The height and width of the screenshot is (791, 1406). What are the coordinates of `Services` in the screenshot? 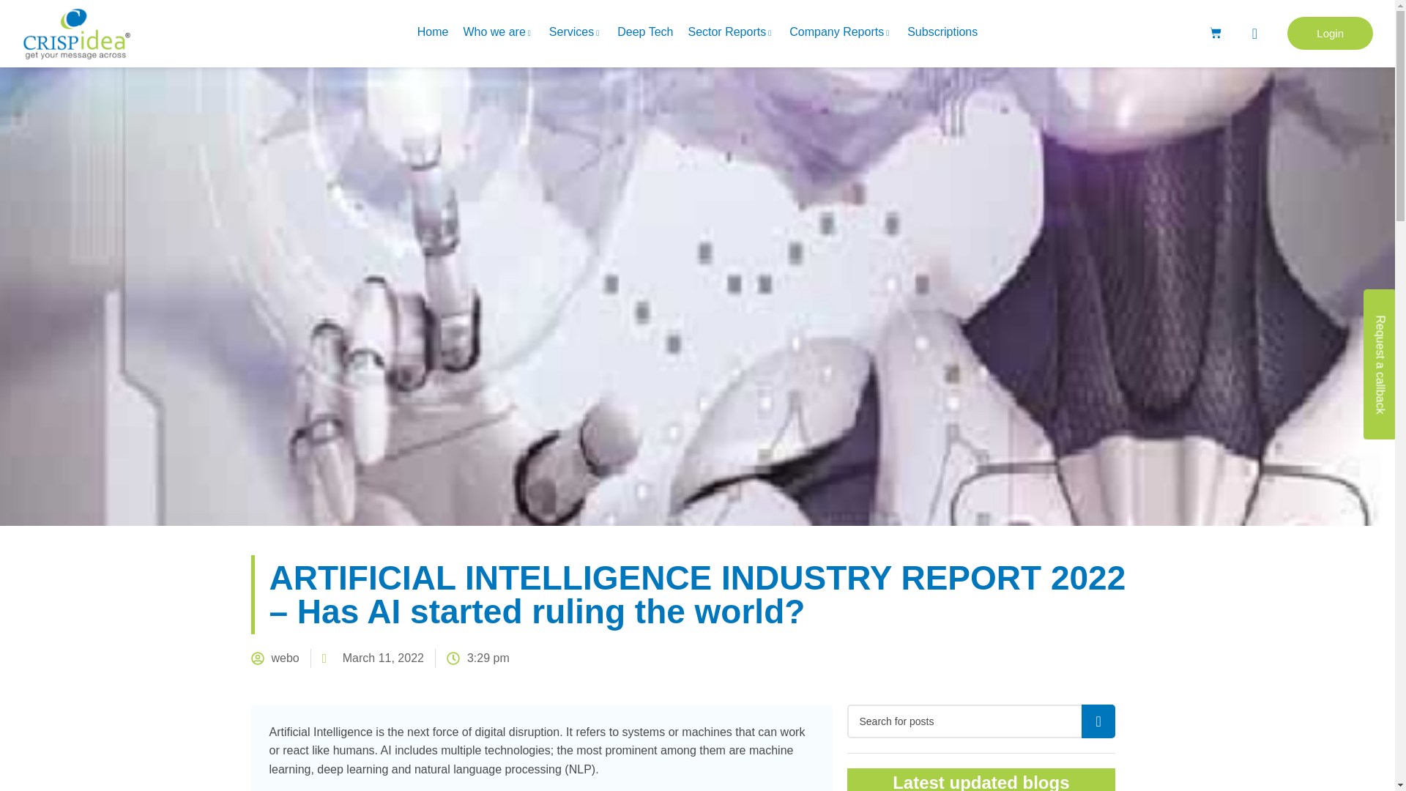 It's located at (576, 35).